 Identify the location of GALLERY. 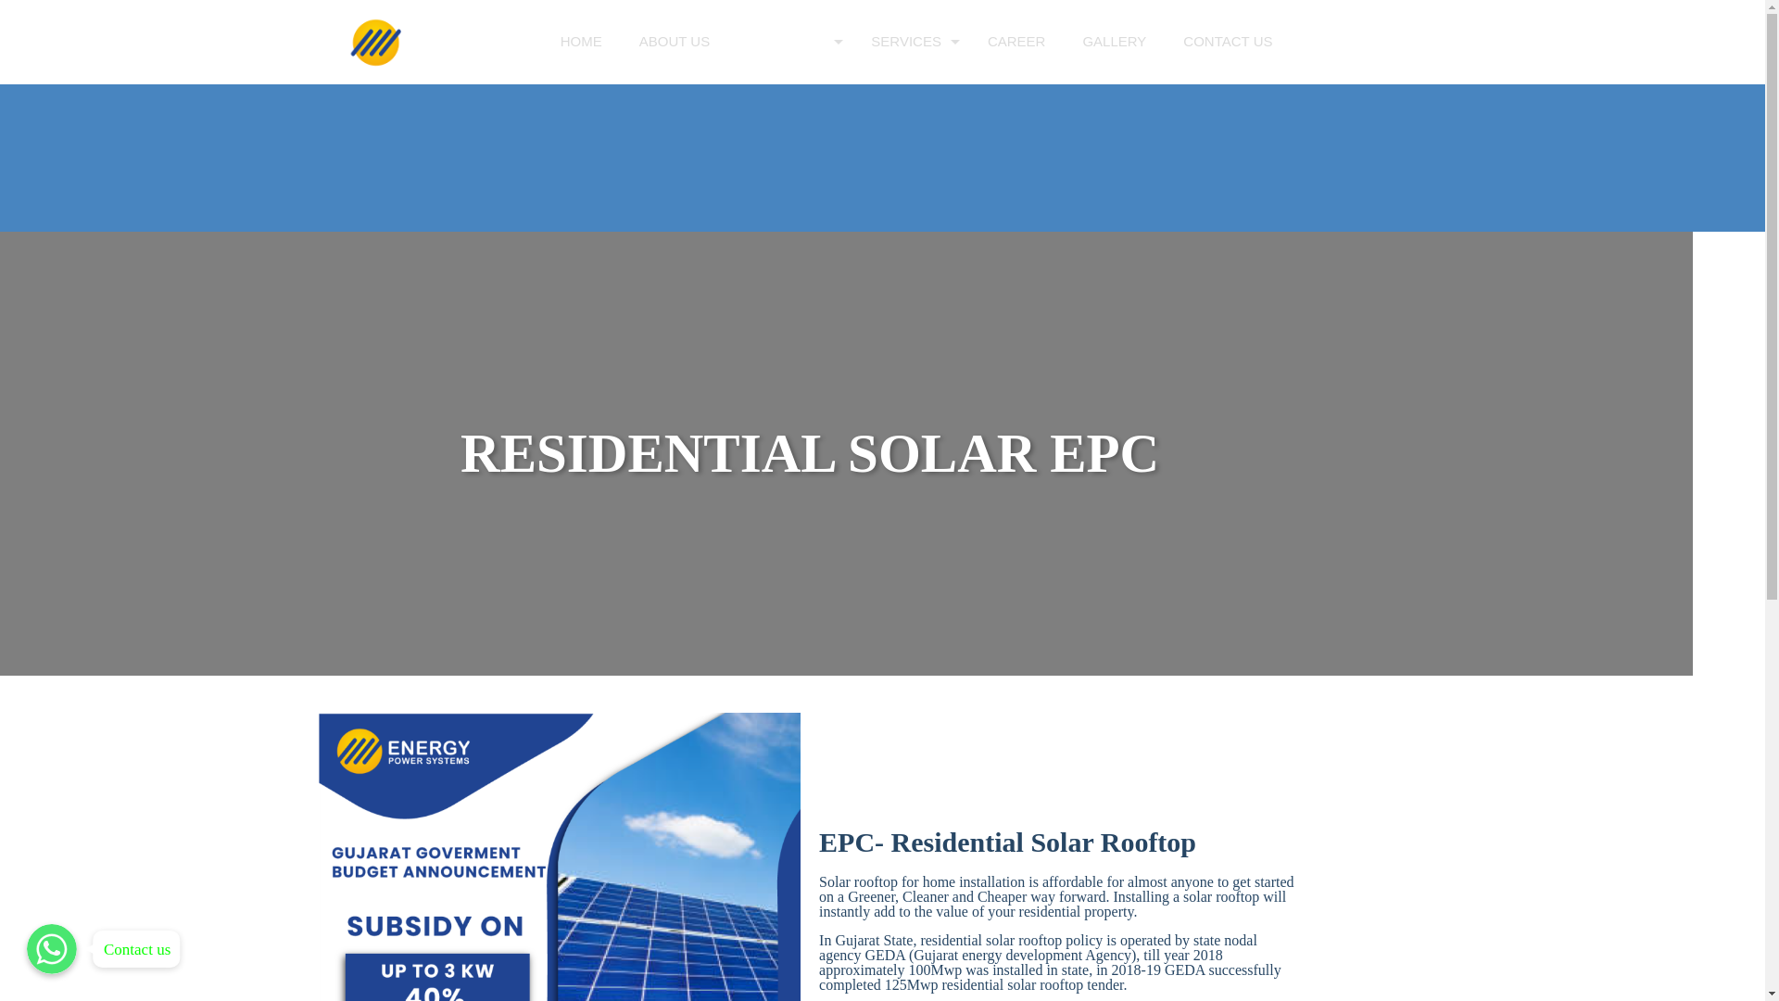
(1114, 41).